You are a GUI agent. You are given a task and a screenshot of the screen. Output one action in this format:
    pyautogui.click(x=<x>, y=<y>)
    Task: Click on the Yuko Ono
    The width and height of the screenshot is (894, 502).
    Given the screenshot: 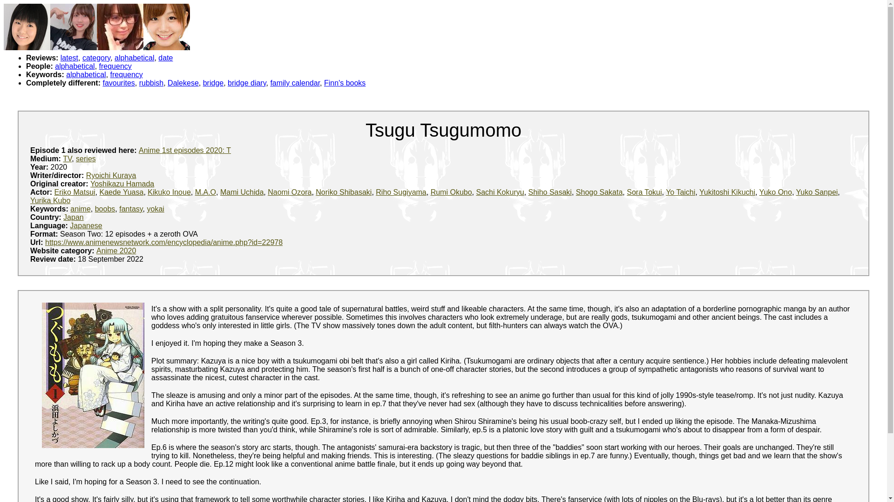 What is the action you would take?
    pyautogui.click(x=776, y=192)
    